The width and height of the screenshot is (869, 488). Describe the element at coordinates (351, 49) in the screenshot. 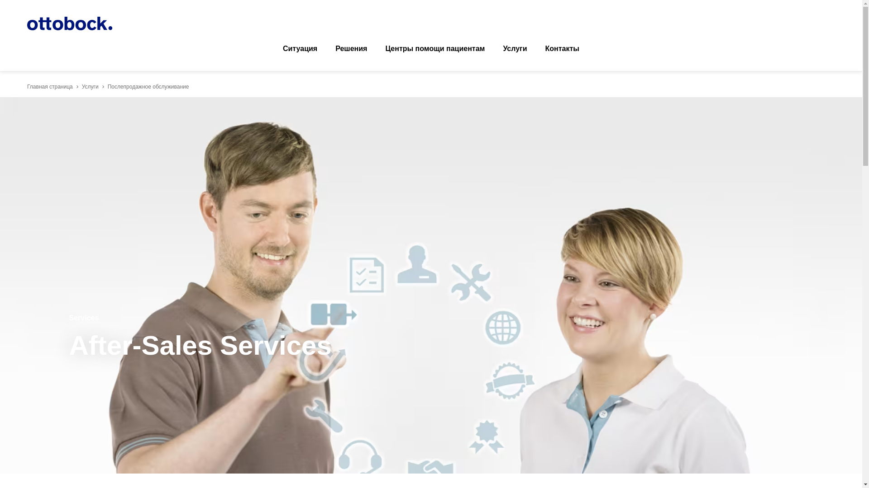

I see `Solutions` at that location.